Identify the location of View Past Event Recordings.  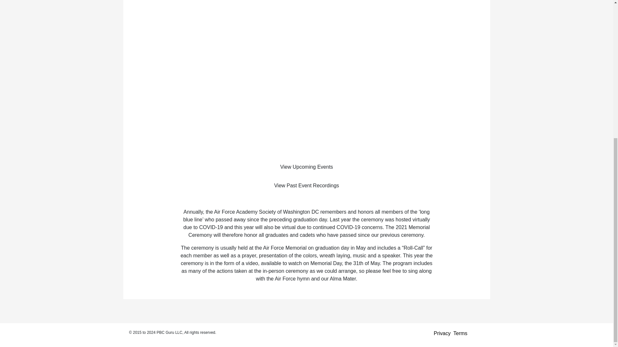
(307, 186).